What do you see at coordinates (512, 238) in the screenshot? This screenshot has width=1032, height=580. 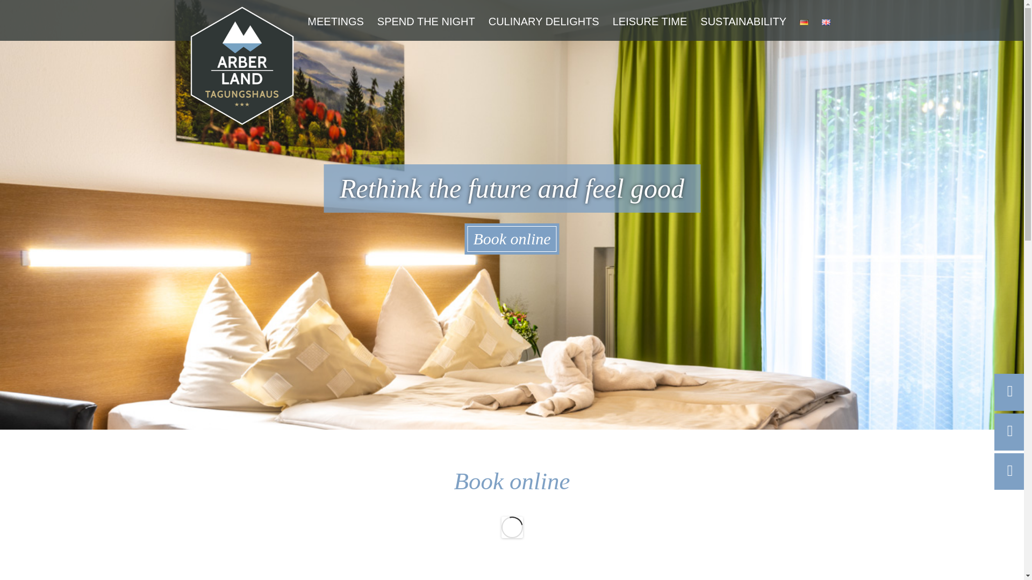 I see `Book online` at bounding box center [512, 238].